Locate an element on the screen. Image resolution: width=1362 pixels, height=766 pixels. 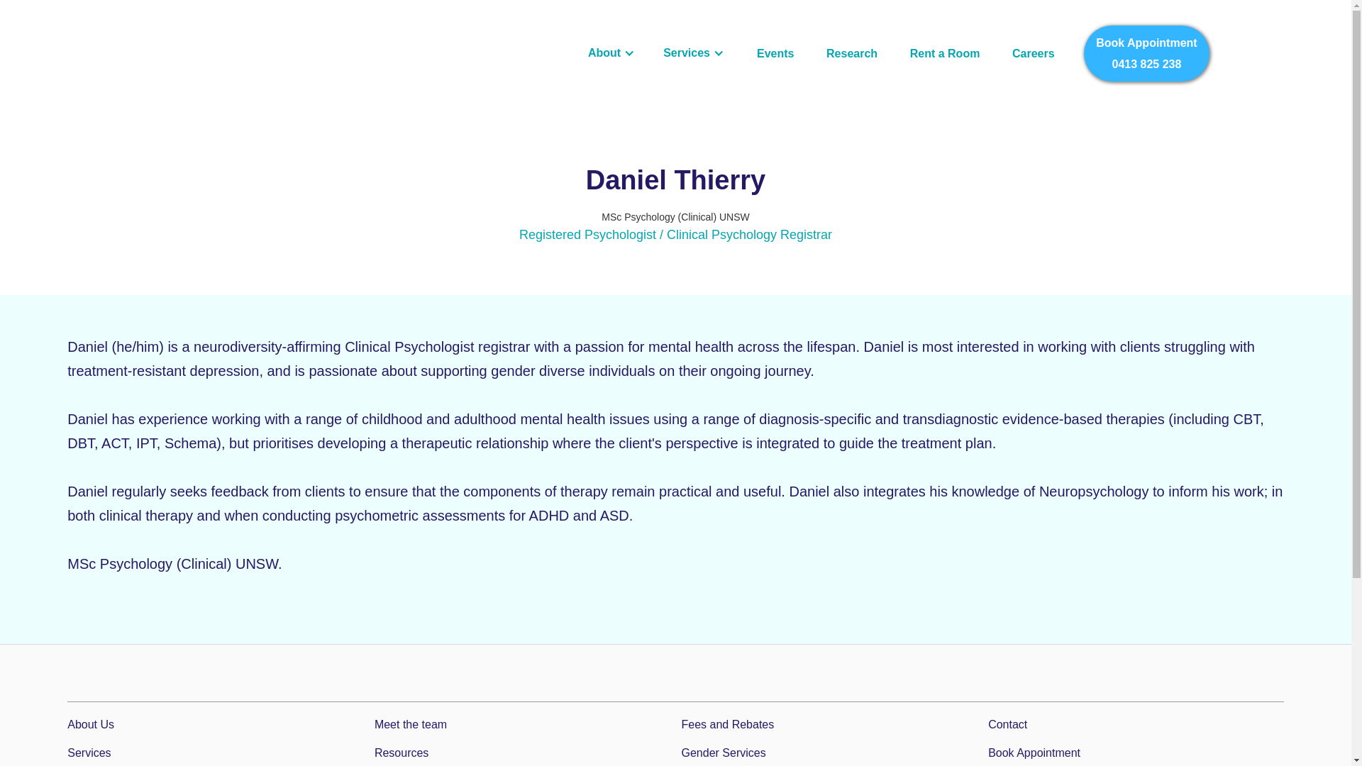
Gender Services is located at coordinates (829, 753).